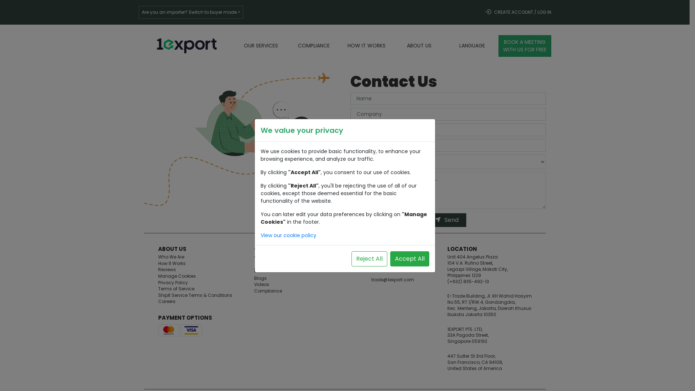  I want to click on Compliance, so click(268, 291).